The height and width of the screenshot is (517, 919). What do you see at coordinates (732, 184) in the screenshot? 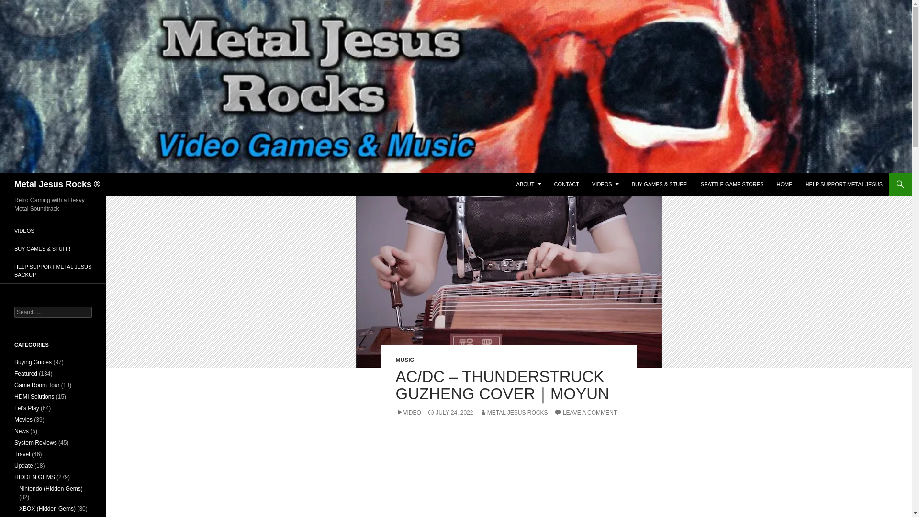
I see `SEATTLE GAME STORES` at bounding box center [732, 184].